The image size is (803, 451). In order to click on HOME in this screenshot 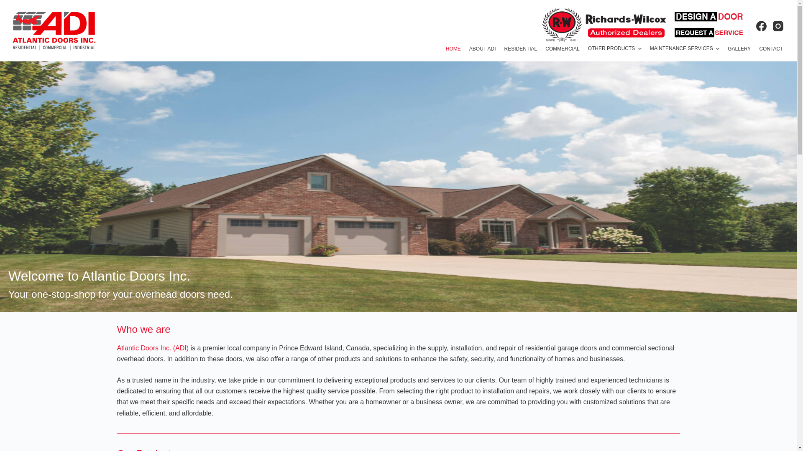, I will do `click(453, 49)`.